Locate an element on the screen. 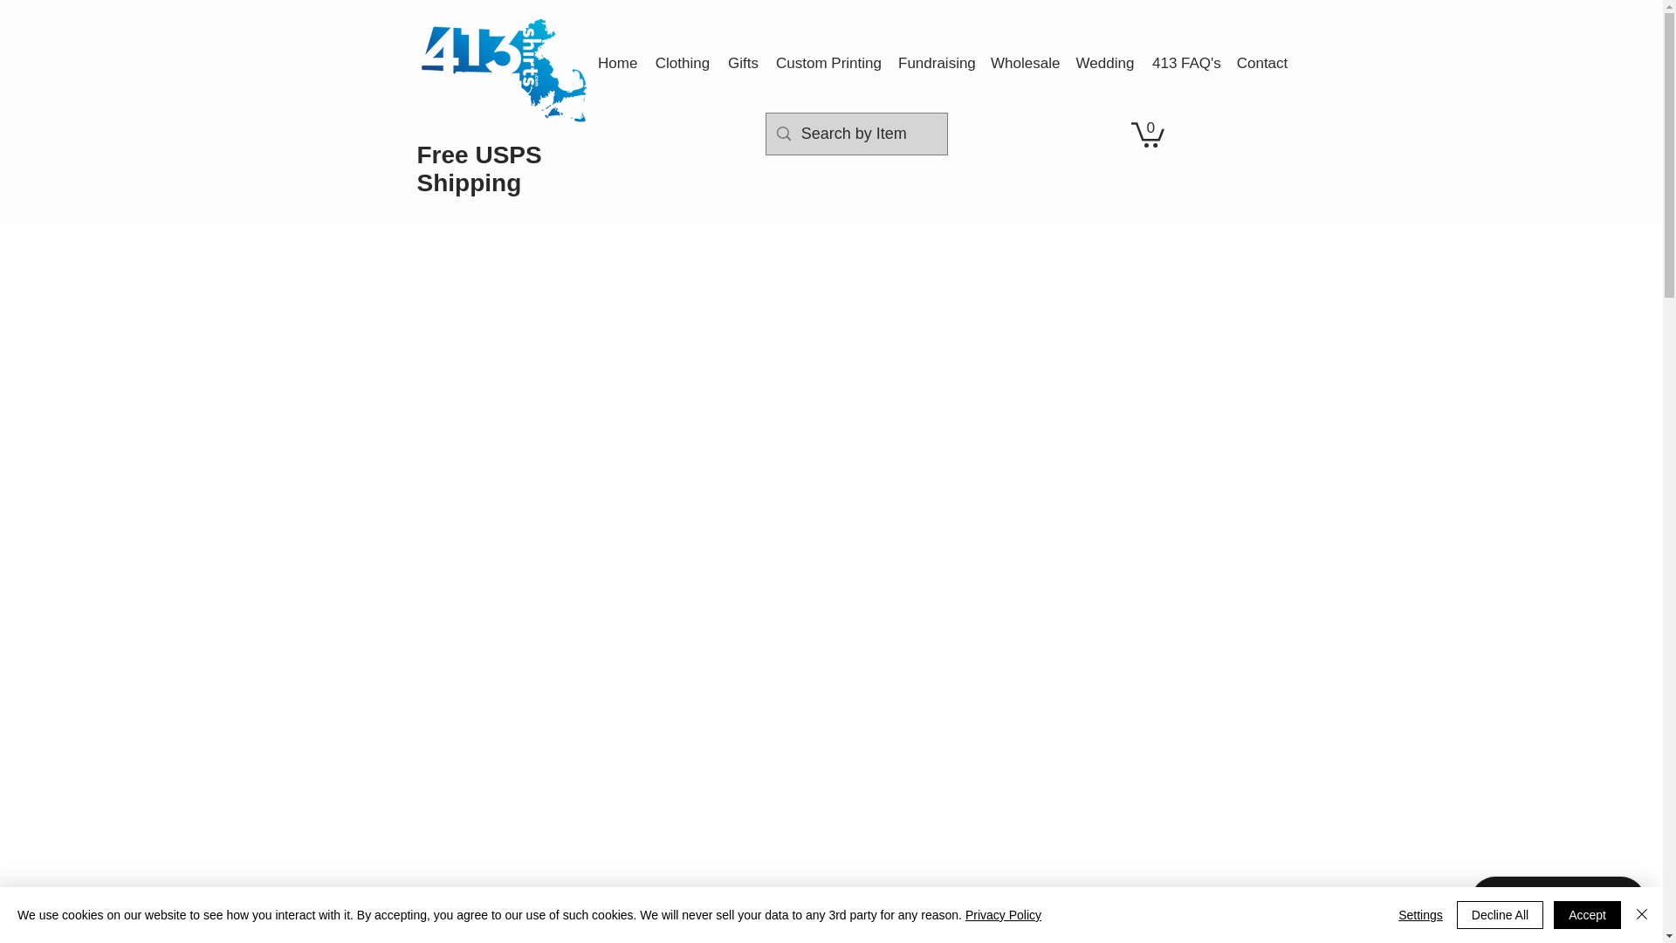 This screenshot has width=1676, height=943. Contact is located at coordinates (1262, 63).